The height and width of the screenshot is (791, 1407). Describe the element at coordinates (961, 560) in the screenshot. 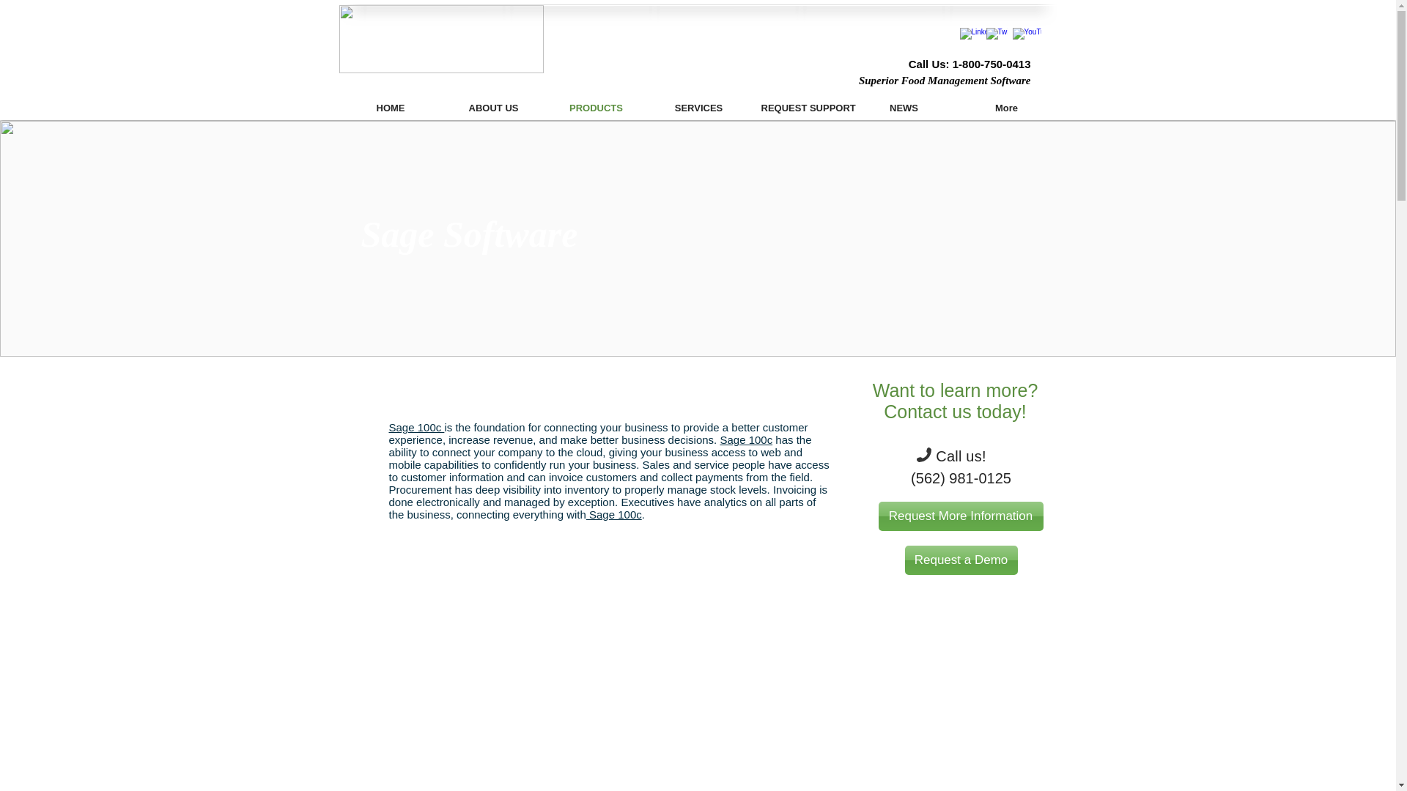

I see `Request a Demo` at that location.